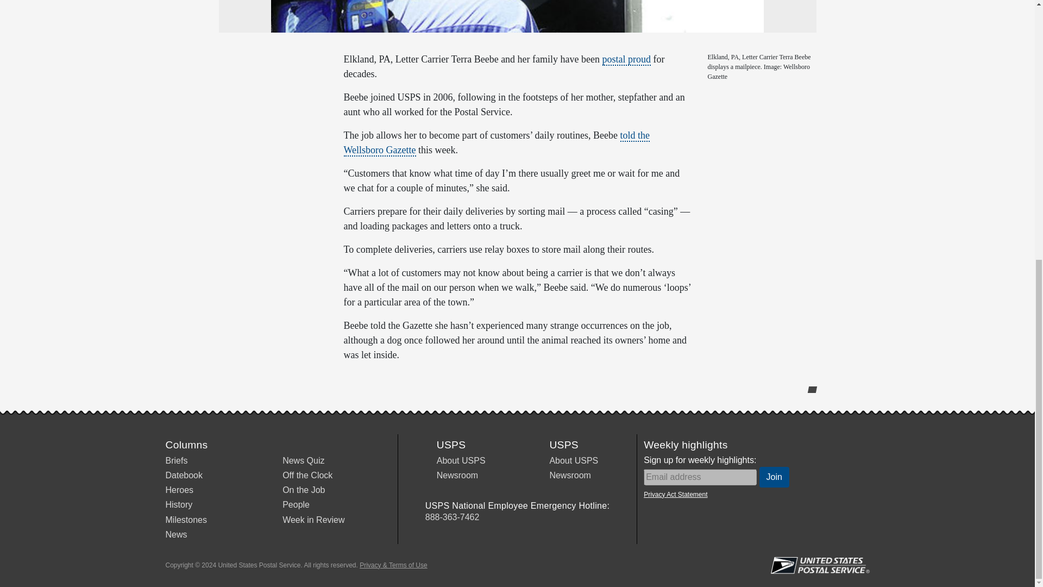  I want to click on News, so click(175, 535).